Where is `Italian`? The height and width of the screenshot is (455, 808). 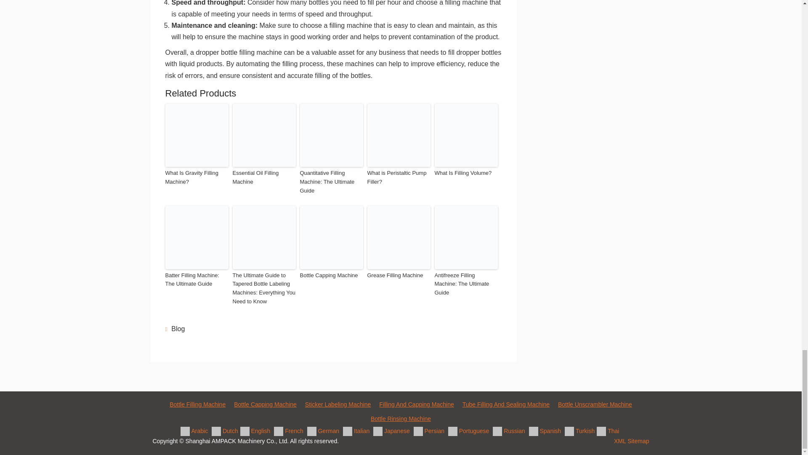 Italian is located at coordinates (357, 431).